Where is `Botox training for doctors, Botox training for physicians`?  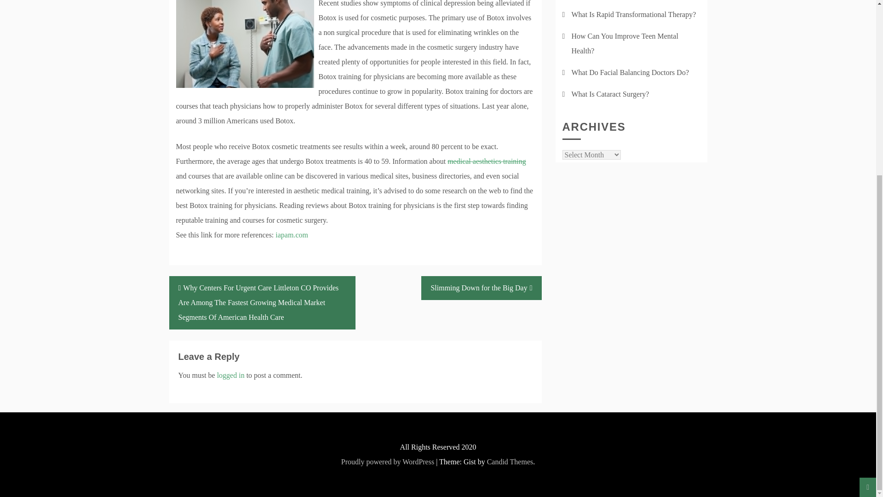
Botox training for doctors, Botox training for physicians is located at coordinates (487, 161).